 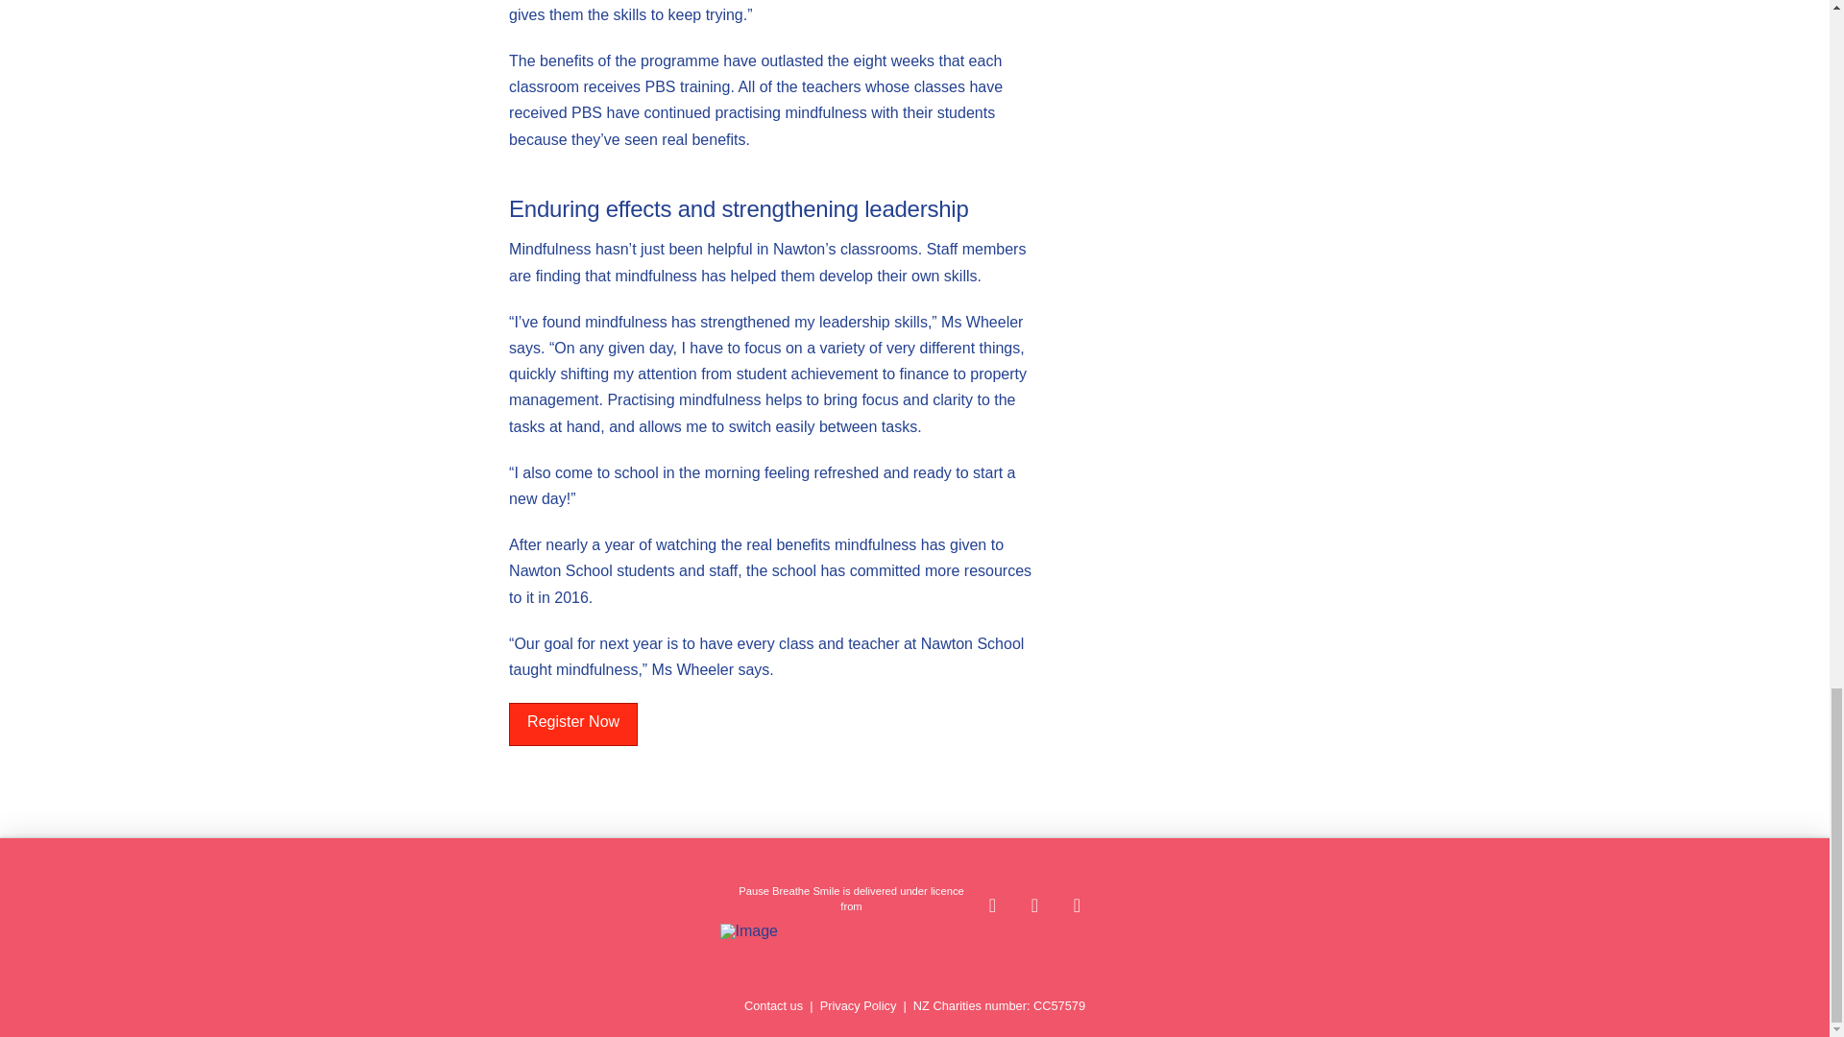 I want to click on Register Now, so click(x=572, y=724).